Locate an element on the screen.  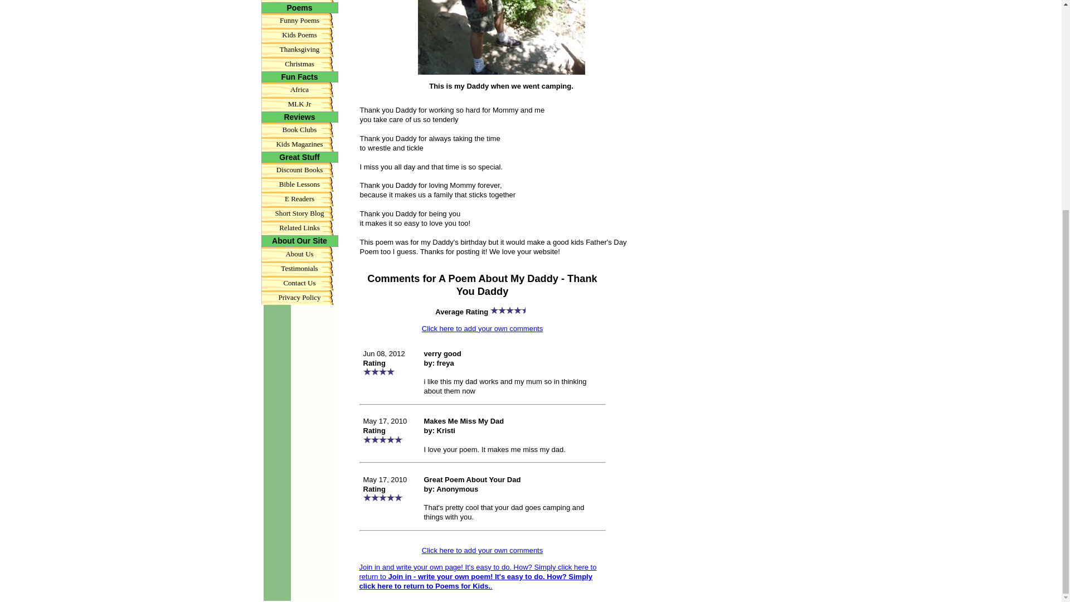
Africa is located at coordinates (299, 89).